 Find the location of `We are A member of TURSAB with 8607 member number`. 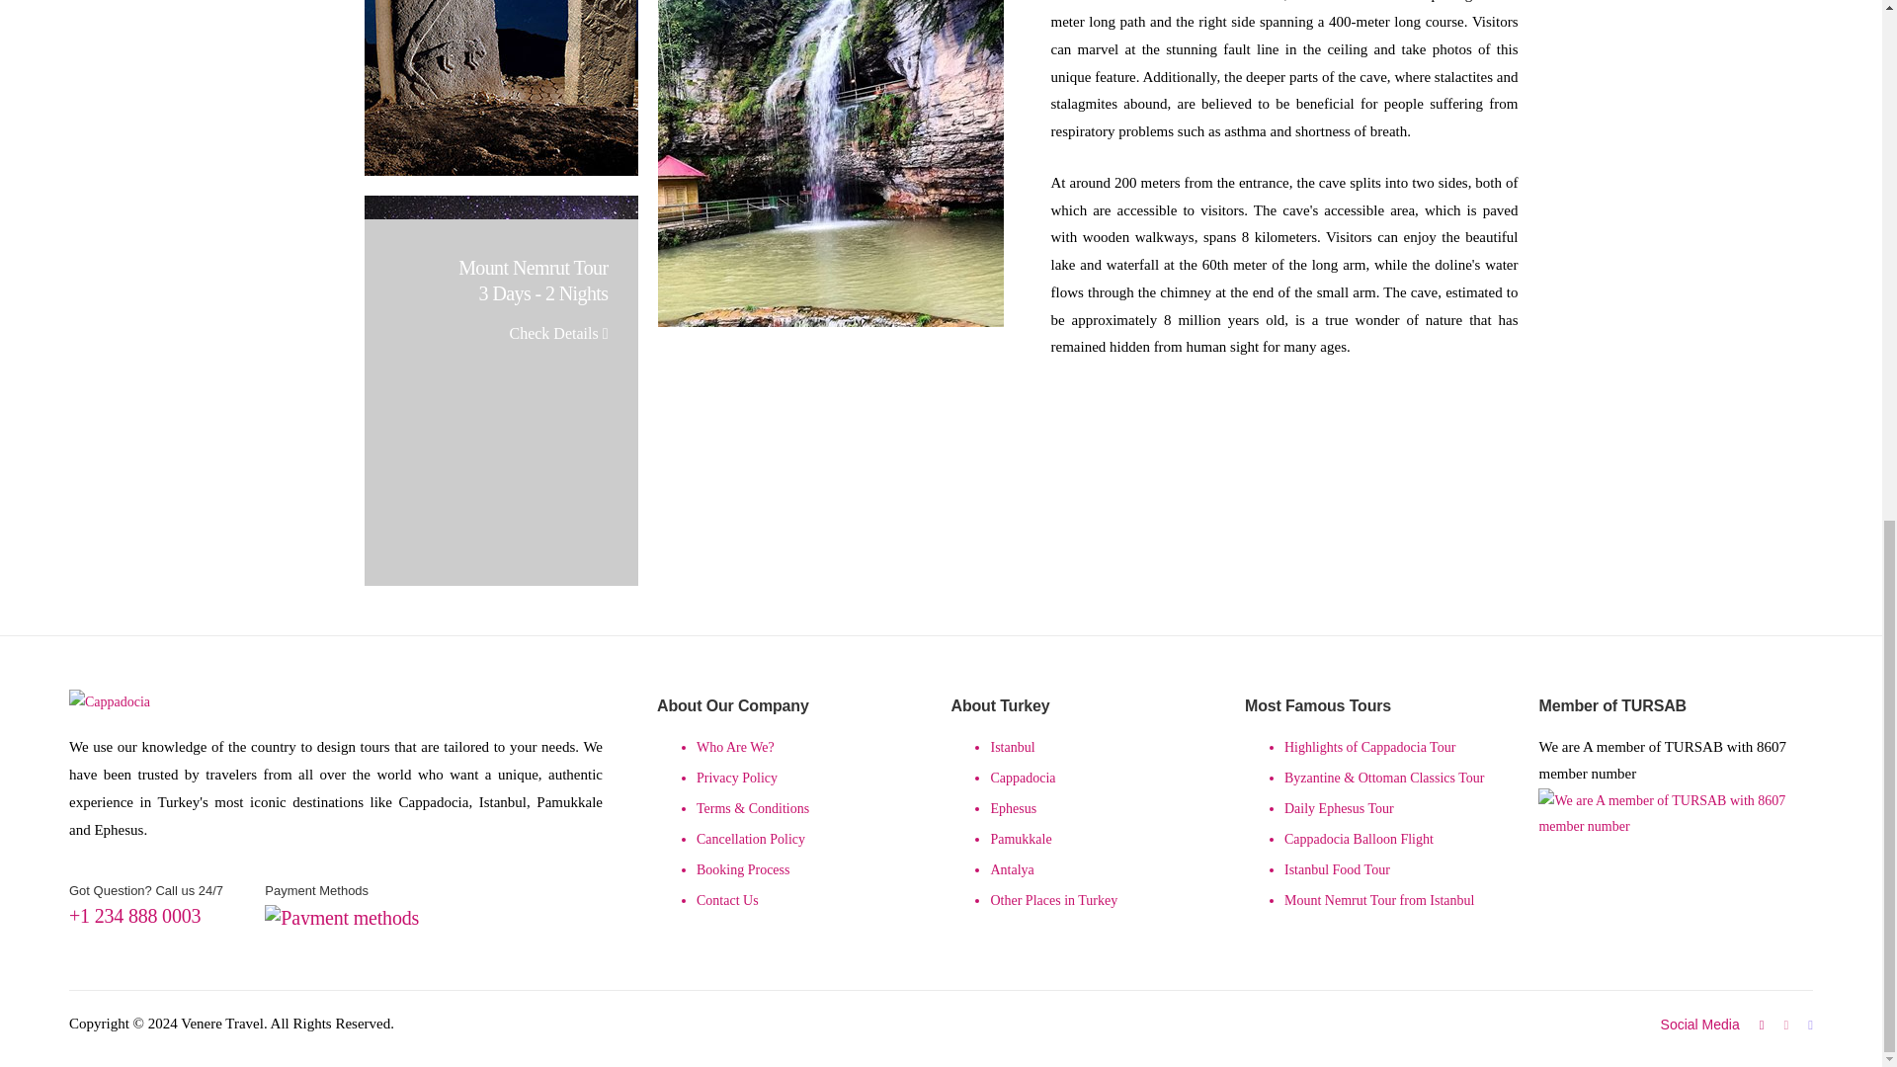

We are A member of TURSAB with 8607 member number is located at coordinates (1676, 852).